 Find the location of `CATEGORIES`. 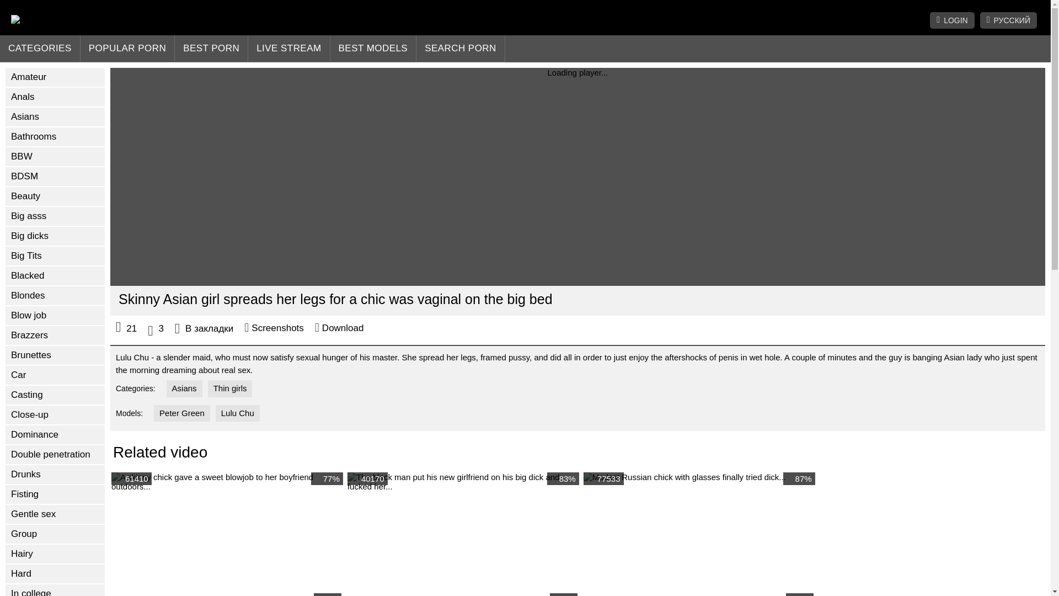

CATEGORIES is located at coordinates (40, 49).